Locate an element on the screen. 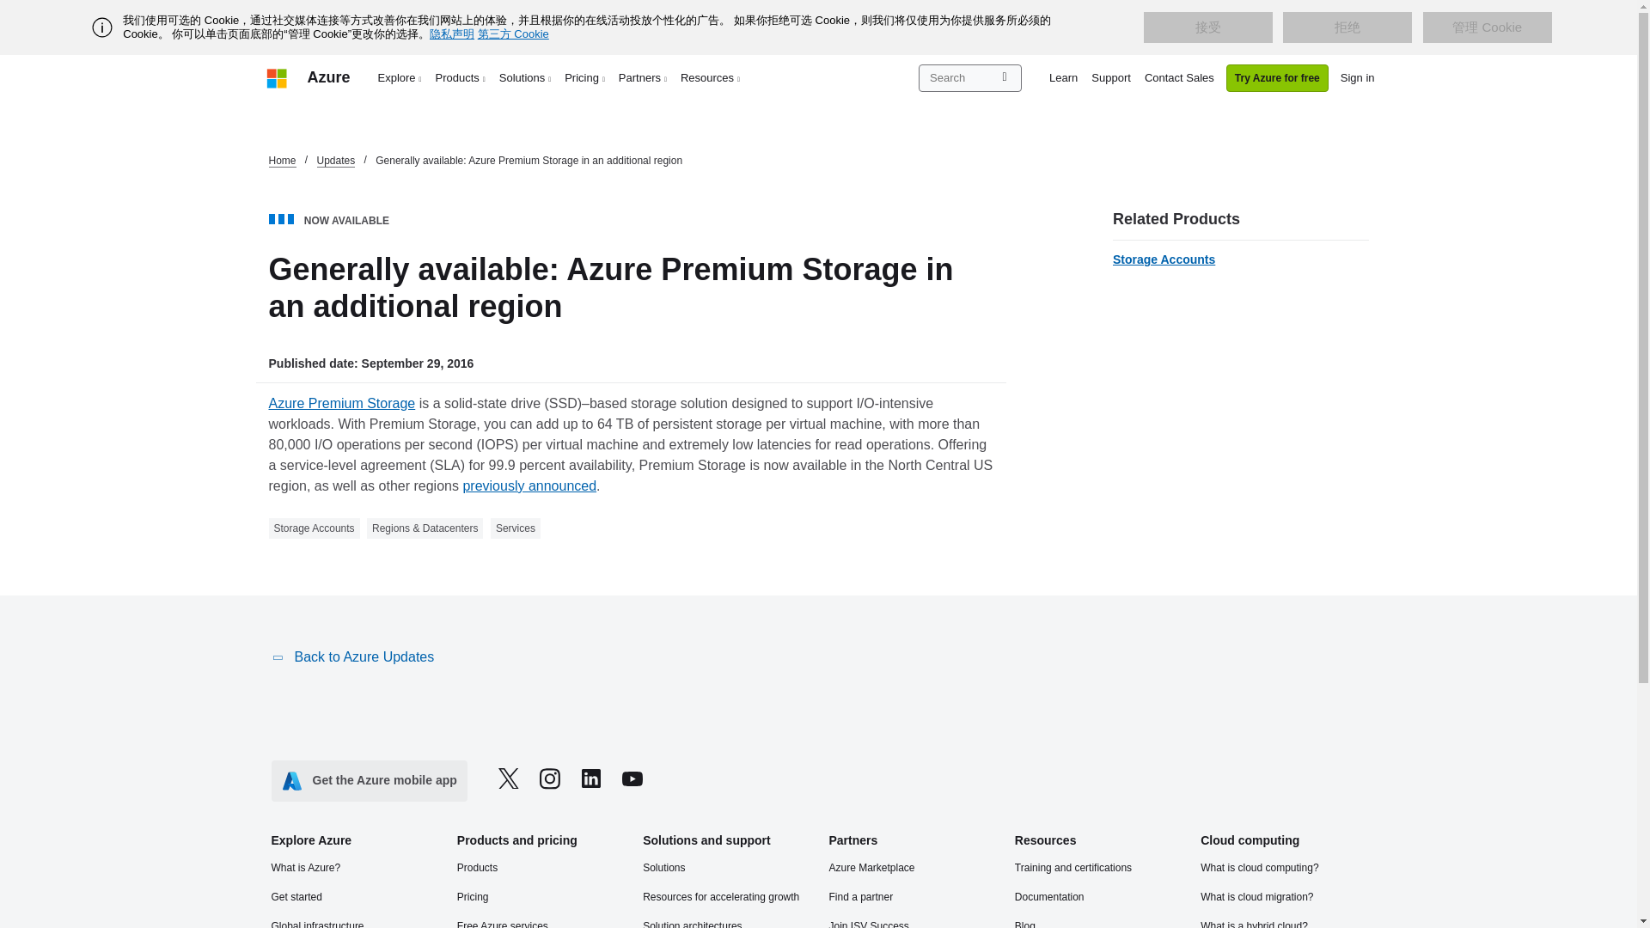 Image resolution: width=1650 pixels, height=928 pixels. Products is located at coordinates (461, 77).